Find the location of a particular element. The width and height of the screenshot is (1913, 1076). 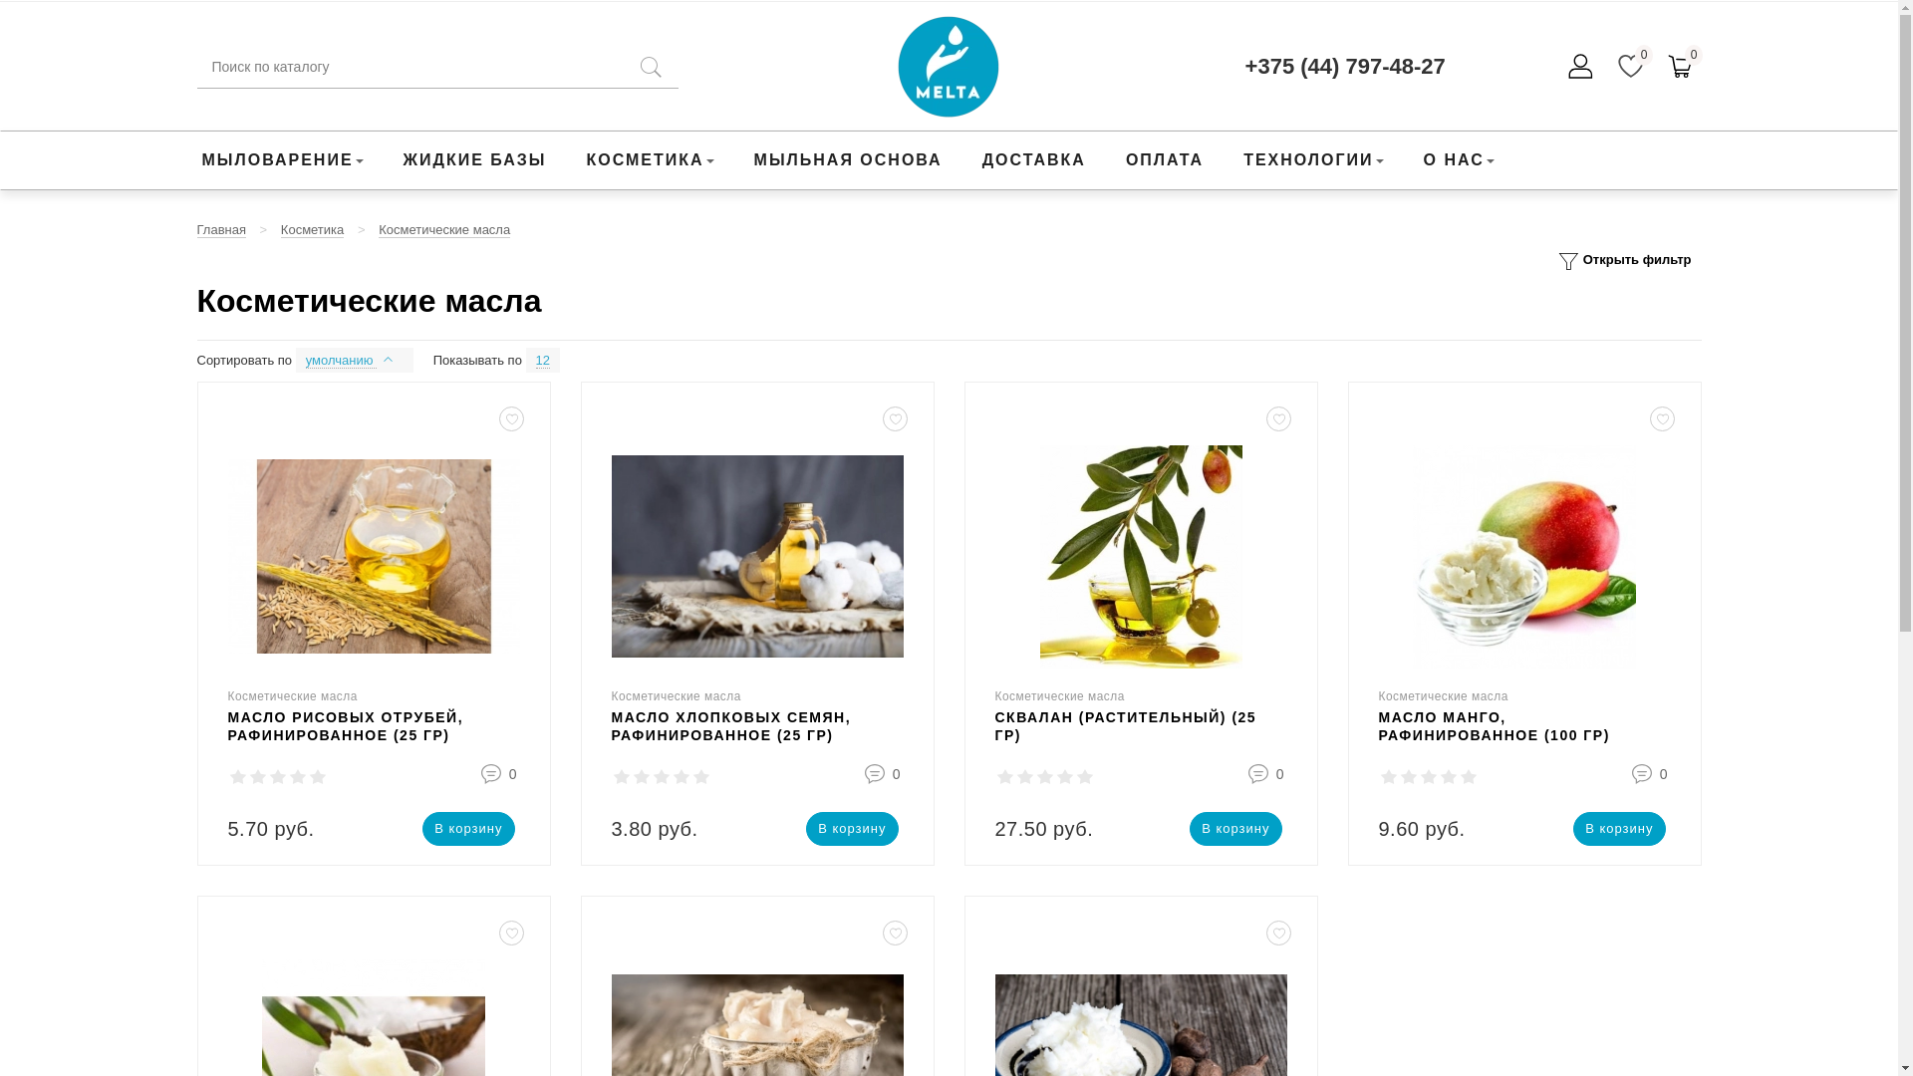

0 is located at coordinates (513, 774).